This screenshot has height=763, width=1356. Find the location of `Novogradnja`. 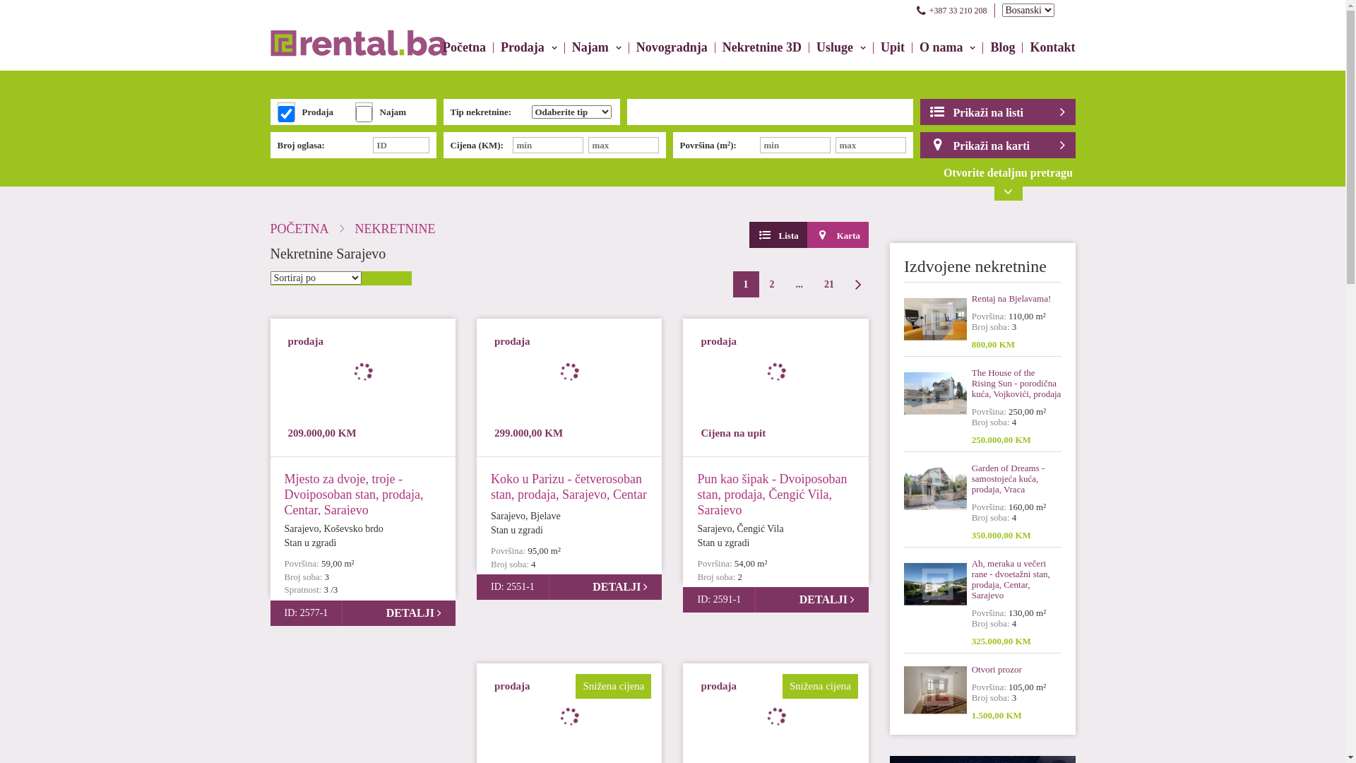

Novogradnja is located at coordinates (672, 48).